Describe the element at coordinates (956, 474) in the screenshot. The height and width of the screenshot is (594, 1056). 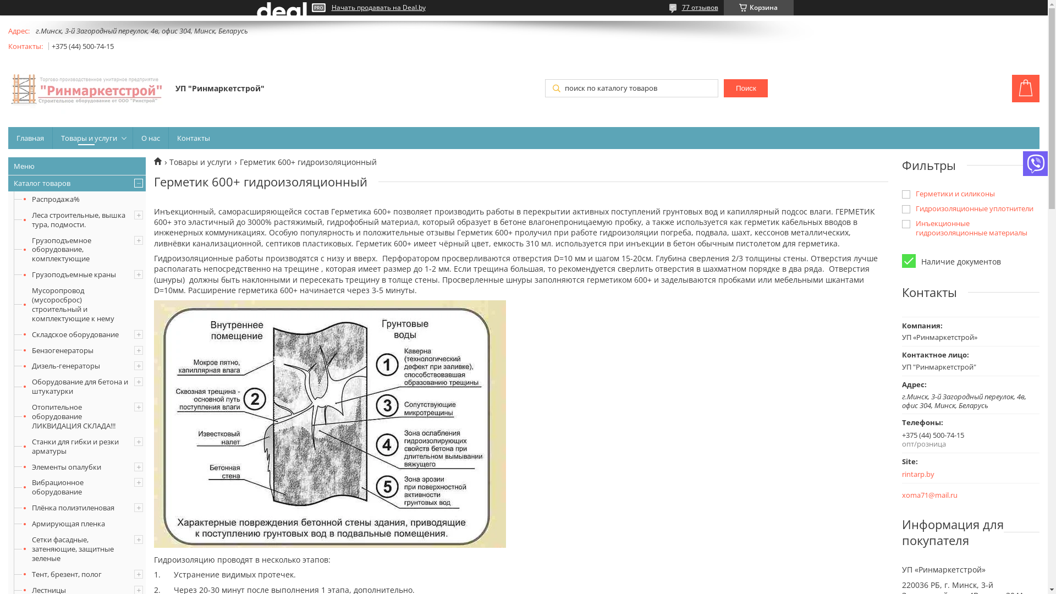
I see `rintarp.by` at that location.